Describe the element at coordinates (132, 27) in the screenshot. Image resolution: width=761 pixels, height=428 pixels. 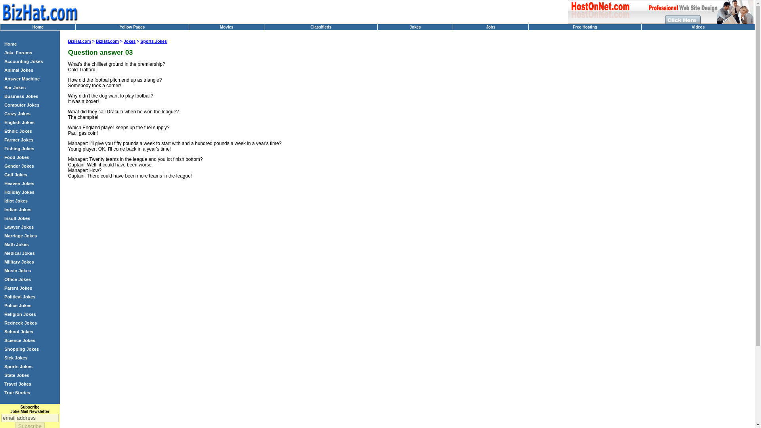
I see `Yellow Pages` at that location.